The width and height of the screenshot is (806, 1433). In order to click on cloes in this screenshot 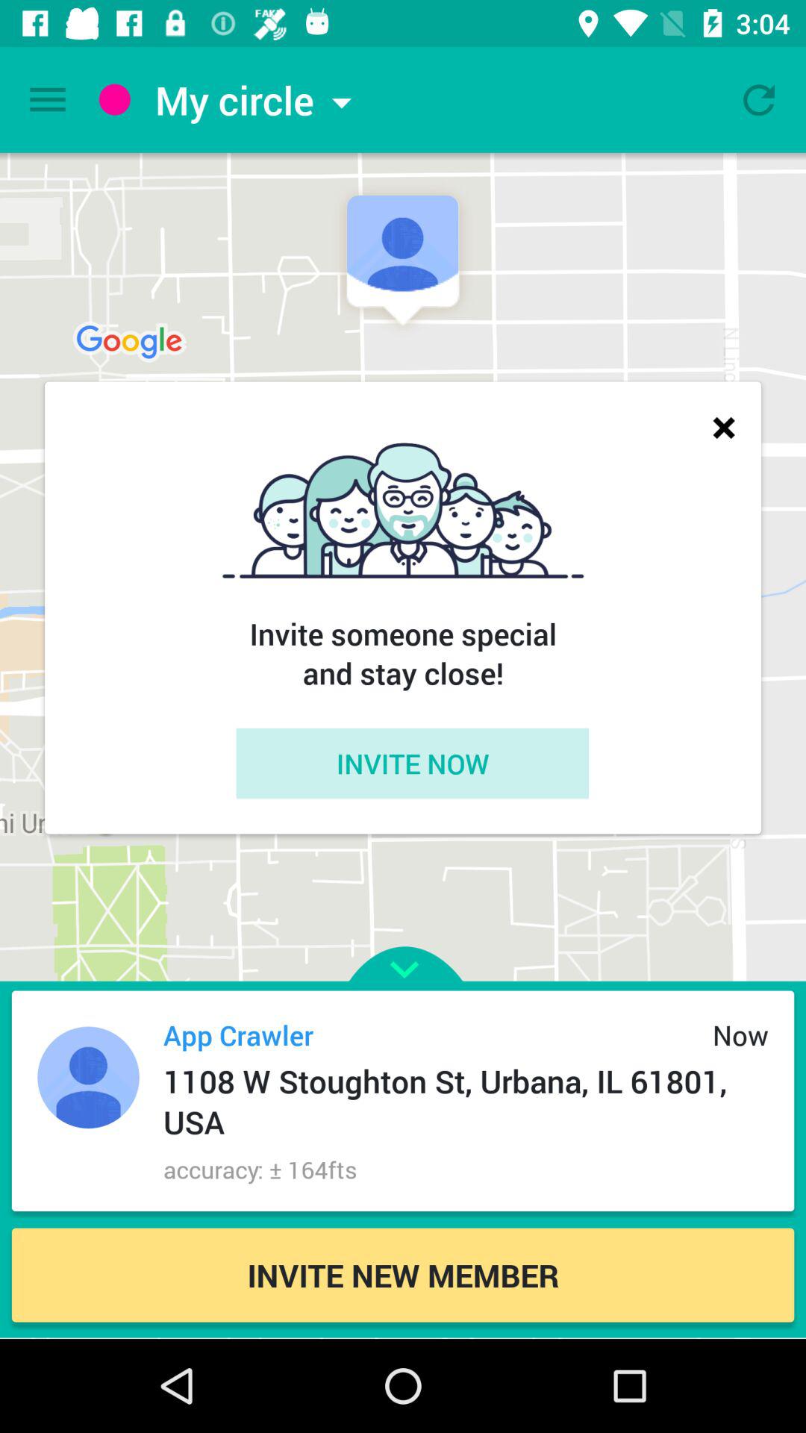, I will do `click(724, 427)`.